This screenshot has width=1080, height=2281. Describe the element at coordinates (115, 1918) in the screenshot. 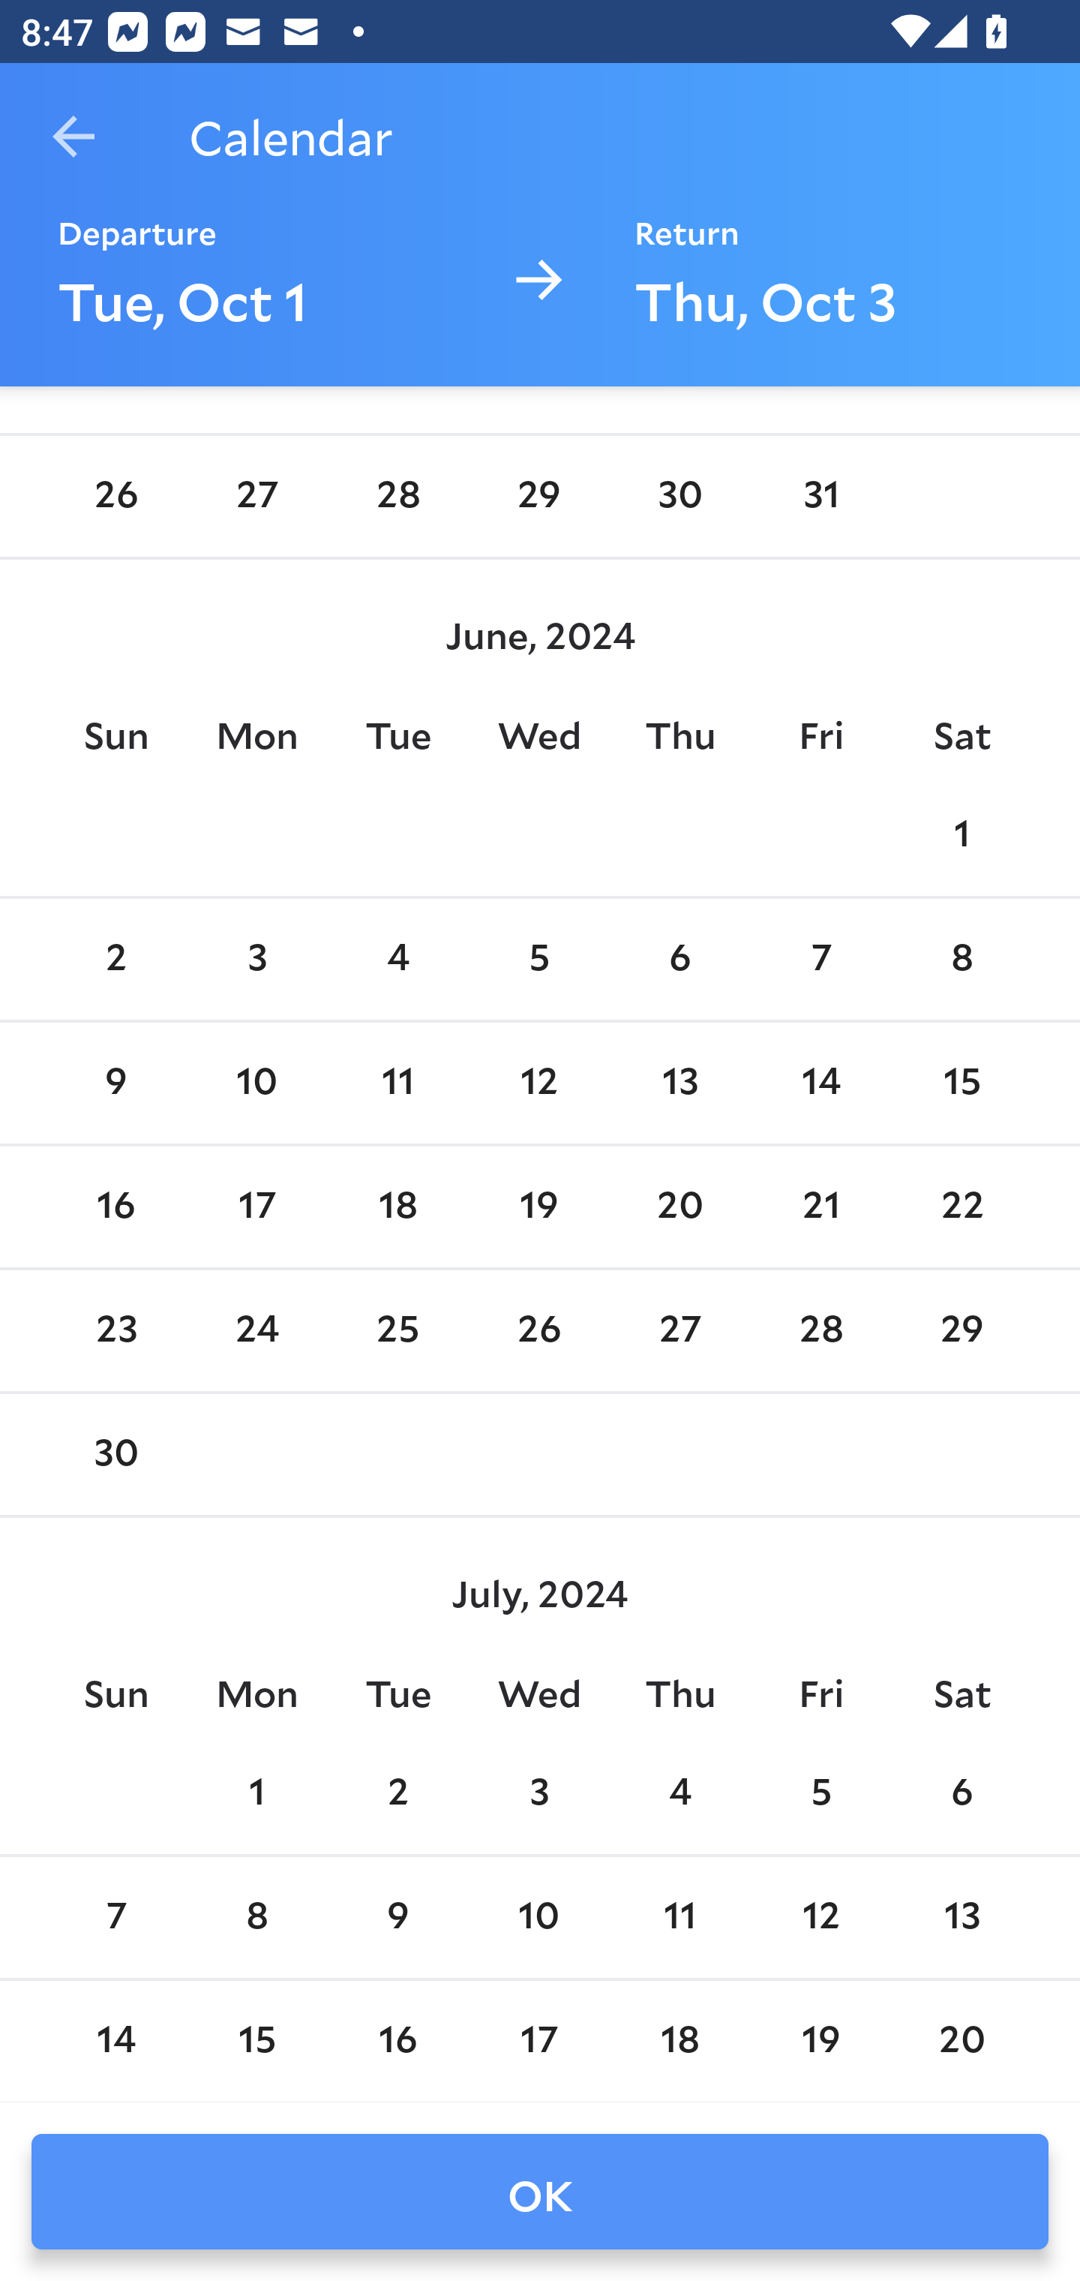

I see `7` at that location.